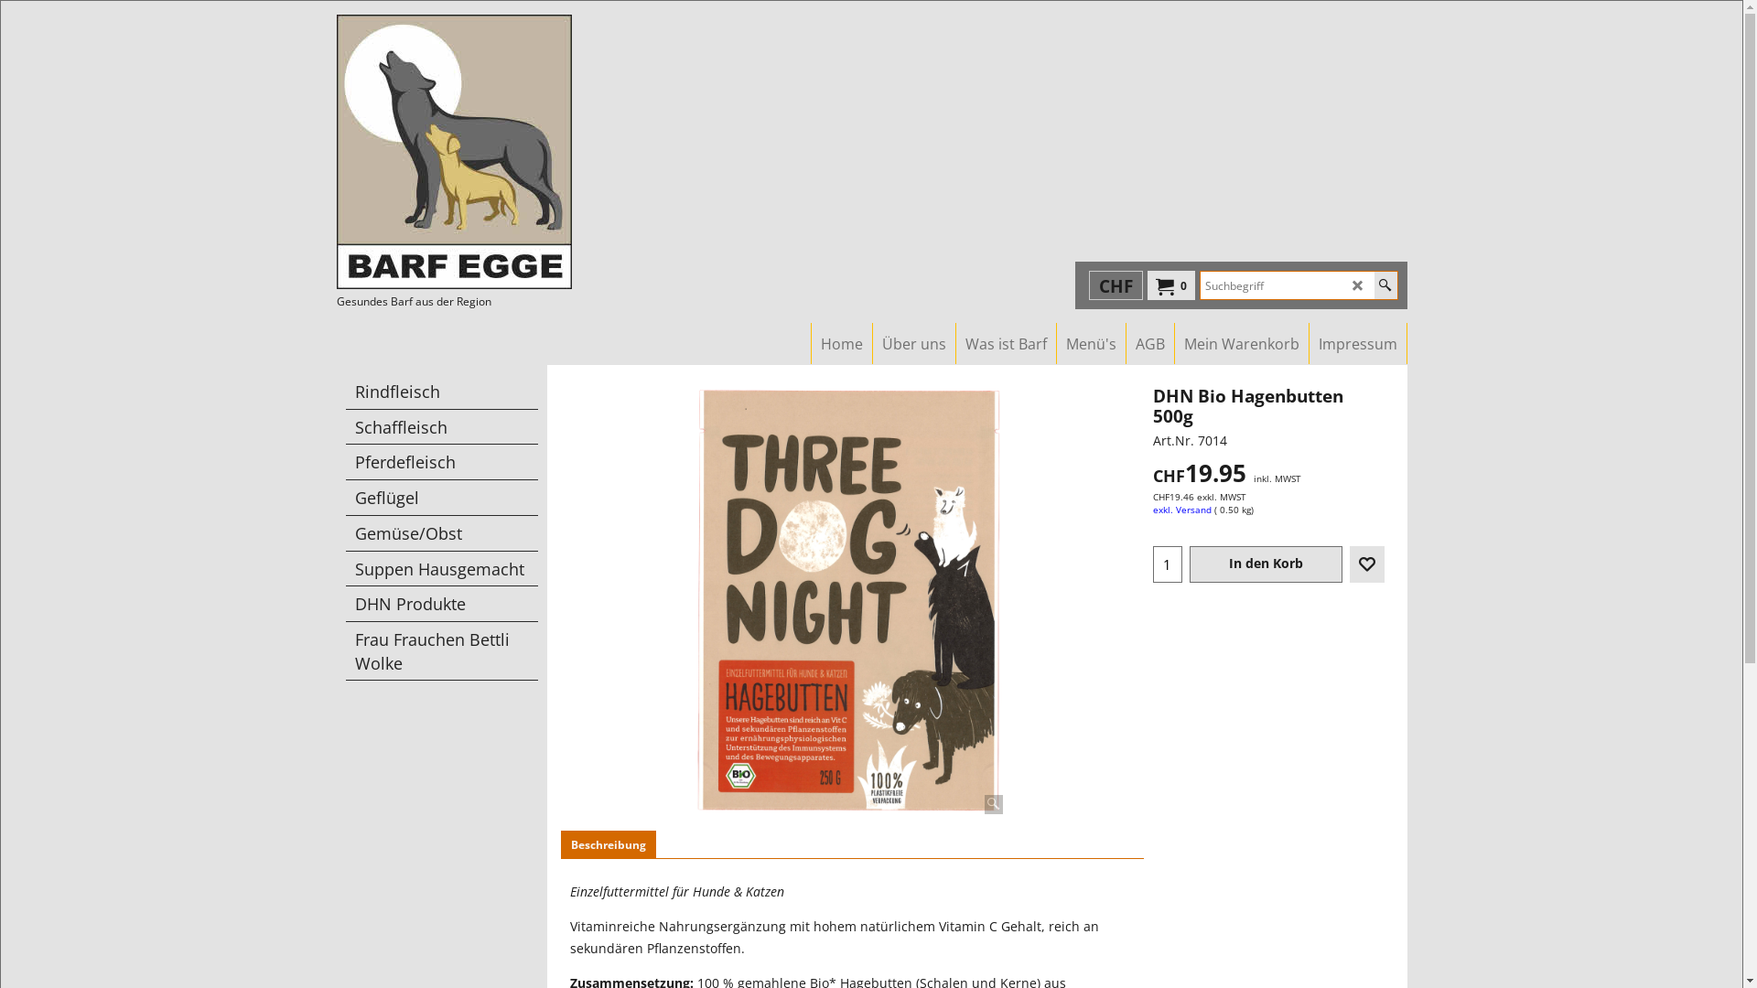 The image size is (1757, 988). I want to click on exkl. Versand, so click(1182, 510).